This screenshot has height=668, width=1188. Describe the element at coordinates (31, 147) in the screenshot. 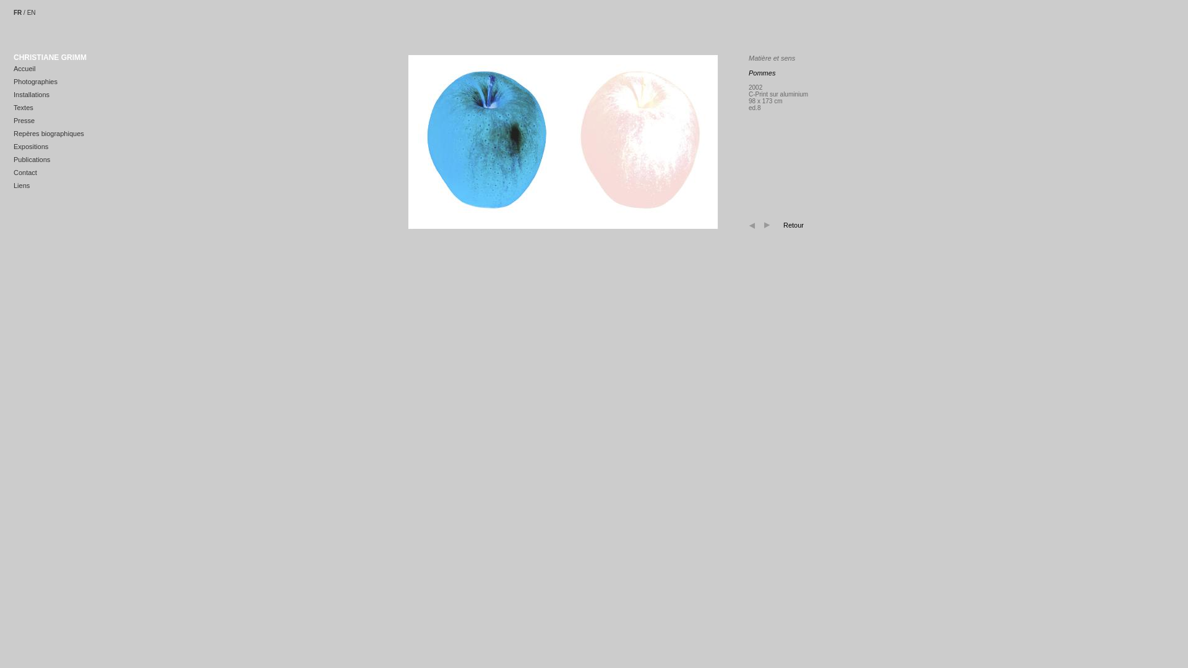

I see `Expositions` at that location.